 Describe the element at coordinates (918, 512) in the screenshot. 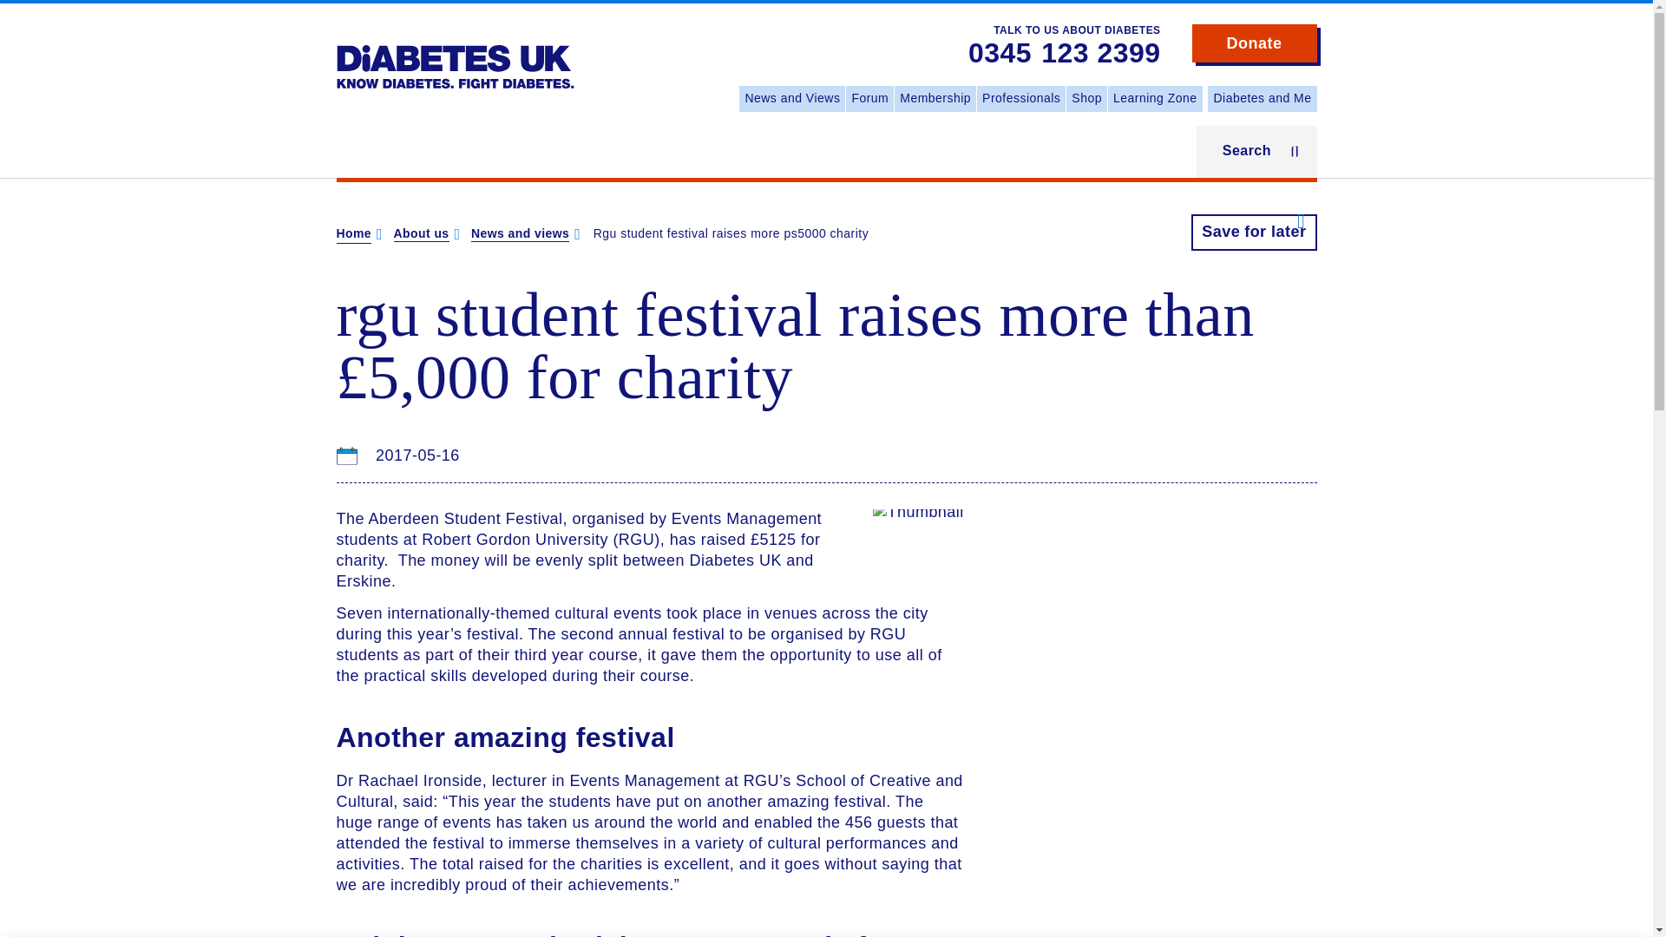

I see `Studentfestivalcharitypresentationwee.jpg` at that location.